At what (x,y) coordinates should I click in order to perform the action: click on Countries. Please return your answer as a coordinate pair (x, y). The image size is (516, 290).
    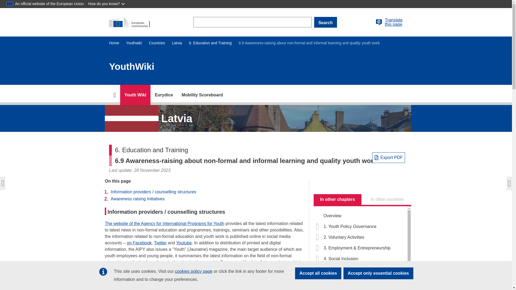
    Looking at the image, I should click on (157, 43).